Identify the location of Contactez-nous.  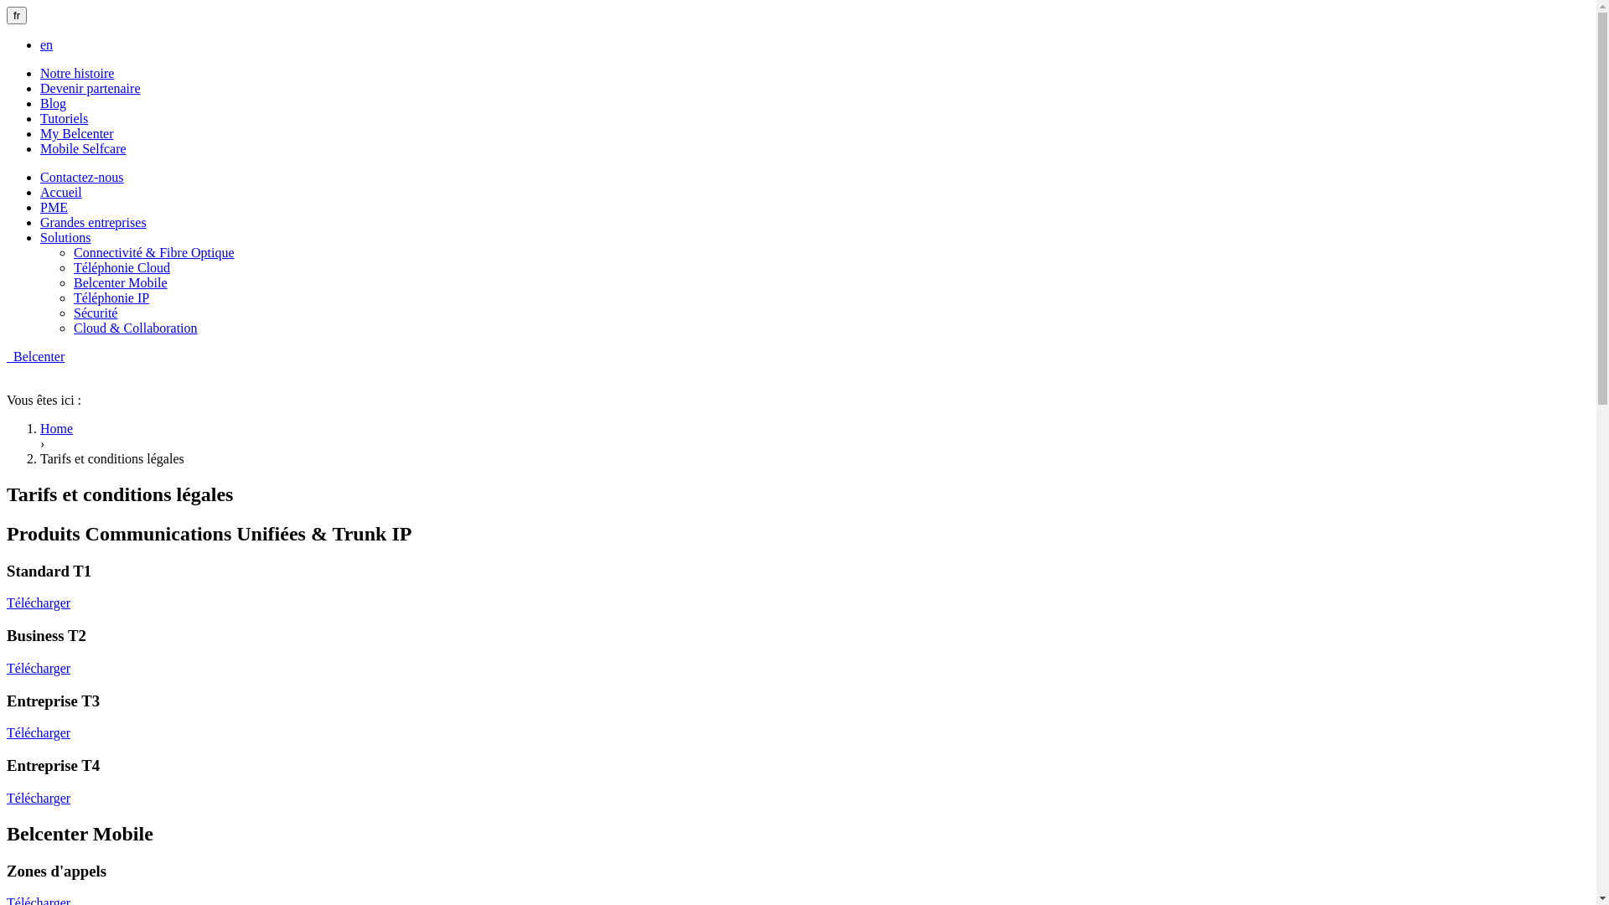
(82, 178).